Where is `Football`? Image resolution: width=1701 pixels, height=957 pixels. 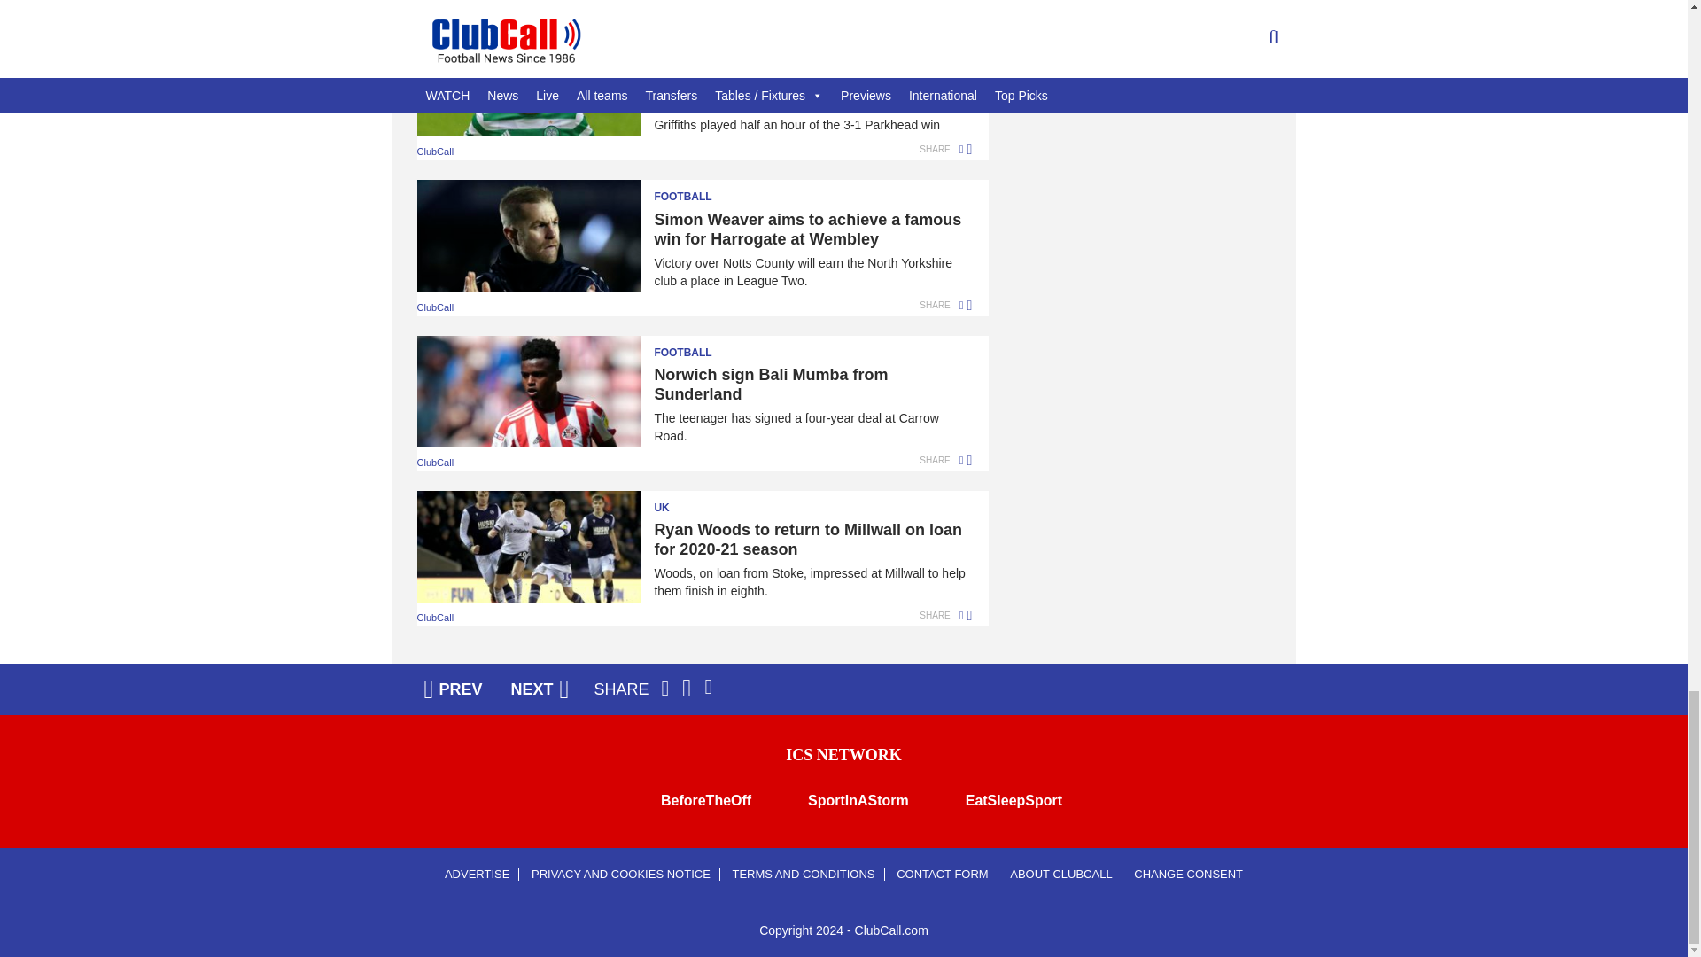 Football is located at coordinates (694, 34).